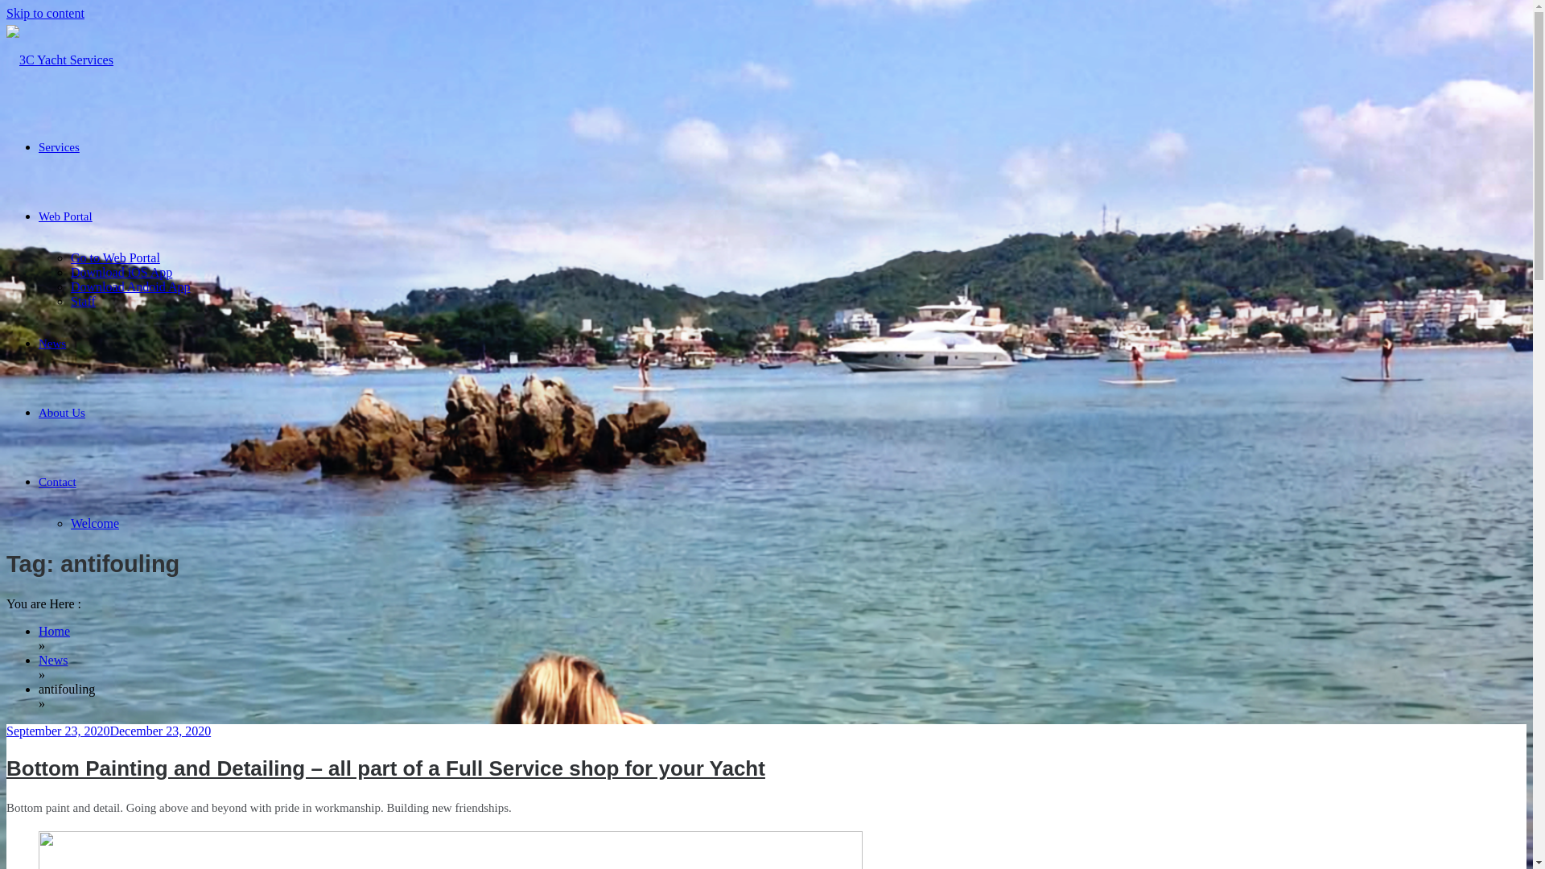  Describe the element at coordinates (53, 660) in the screenshot. I see `News` at that location.